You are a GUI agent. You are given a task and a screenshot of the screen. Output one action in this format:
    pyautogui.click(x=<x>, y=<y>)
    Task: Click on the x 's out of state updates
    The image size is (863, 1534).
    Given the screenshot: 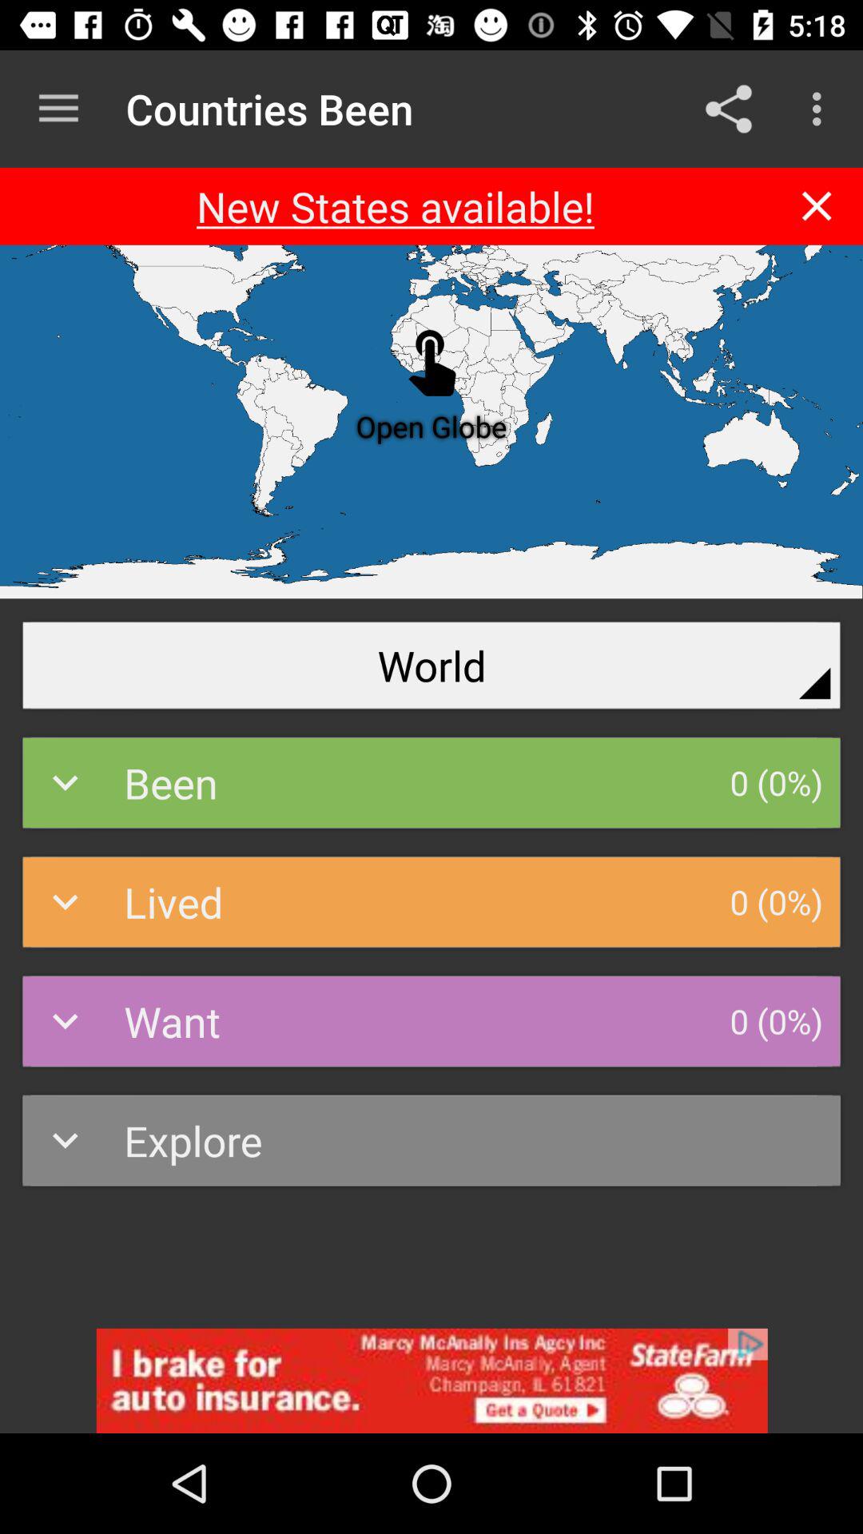 What is the action you would take?
    pyautogui.click(x=817, y=206)
    